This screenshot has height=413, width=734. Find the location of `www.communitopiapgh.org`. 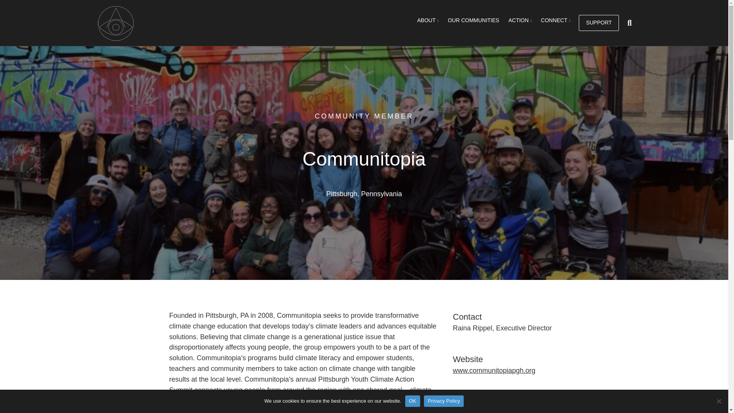

www.communitopiapgh.org is located at coordinates (494, 370).